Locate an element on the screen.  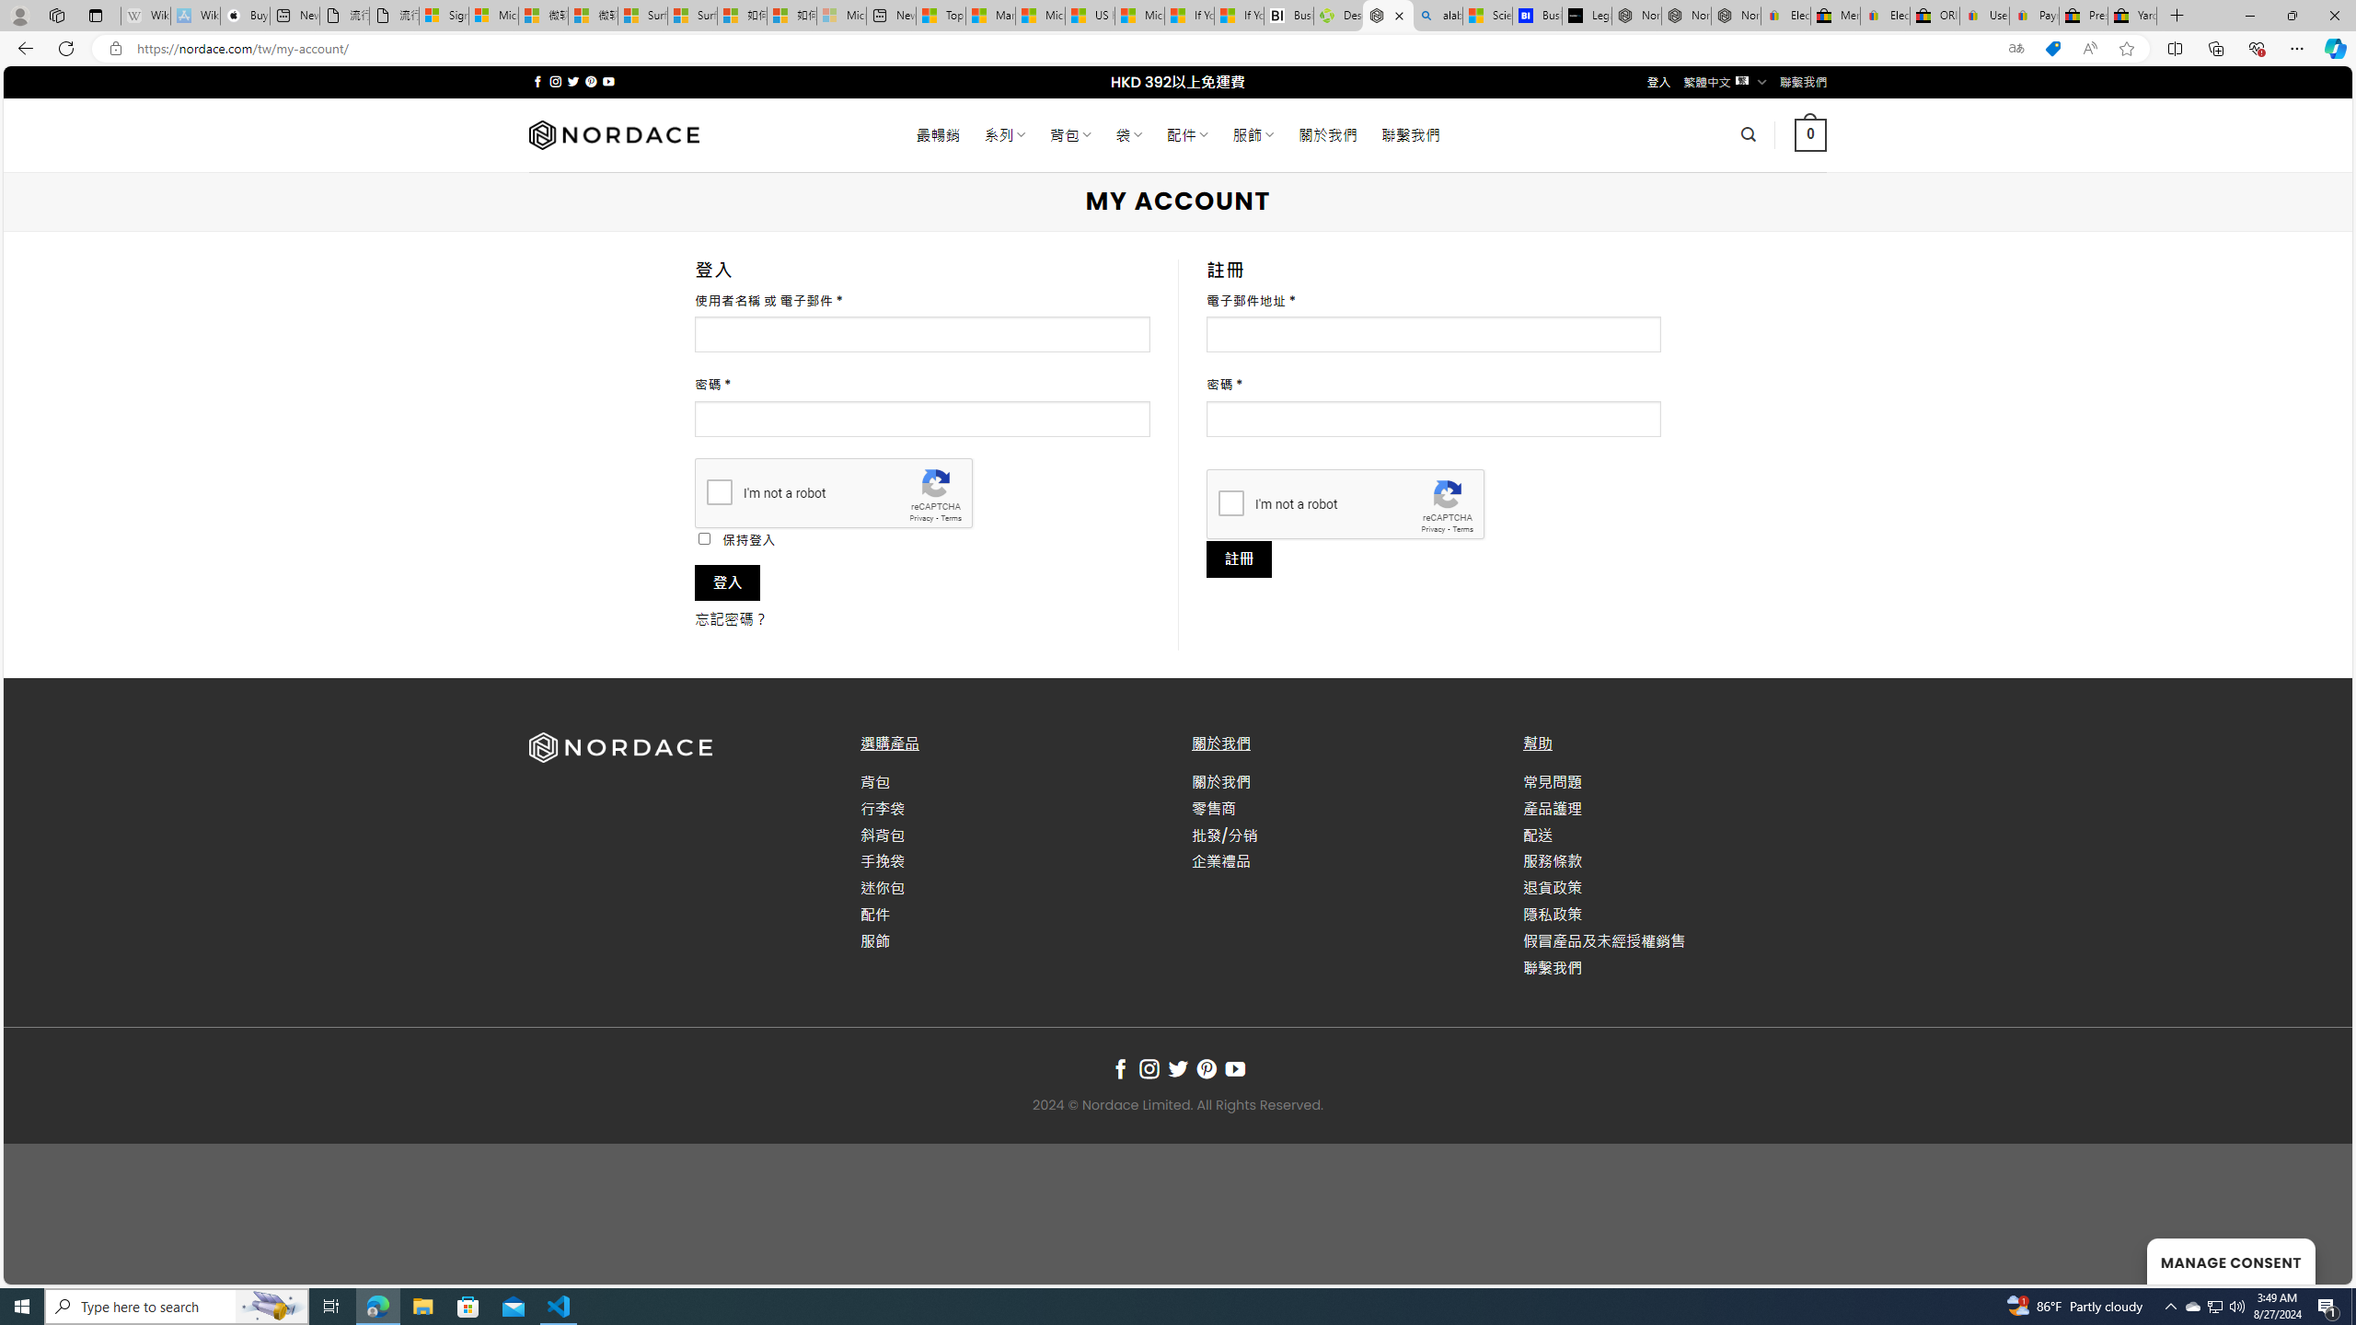
Show translate options is located at coordinates (2015, 49).